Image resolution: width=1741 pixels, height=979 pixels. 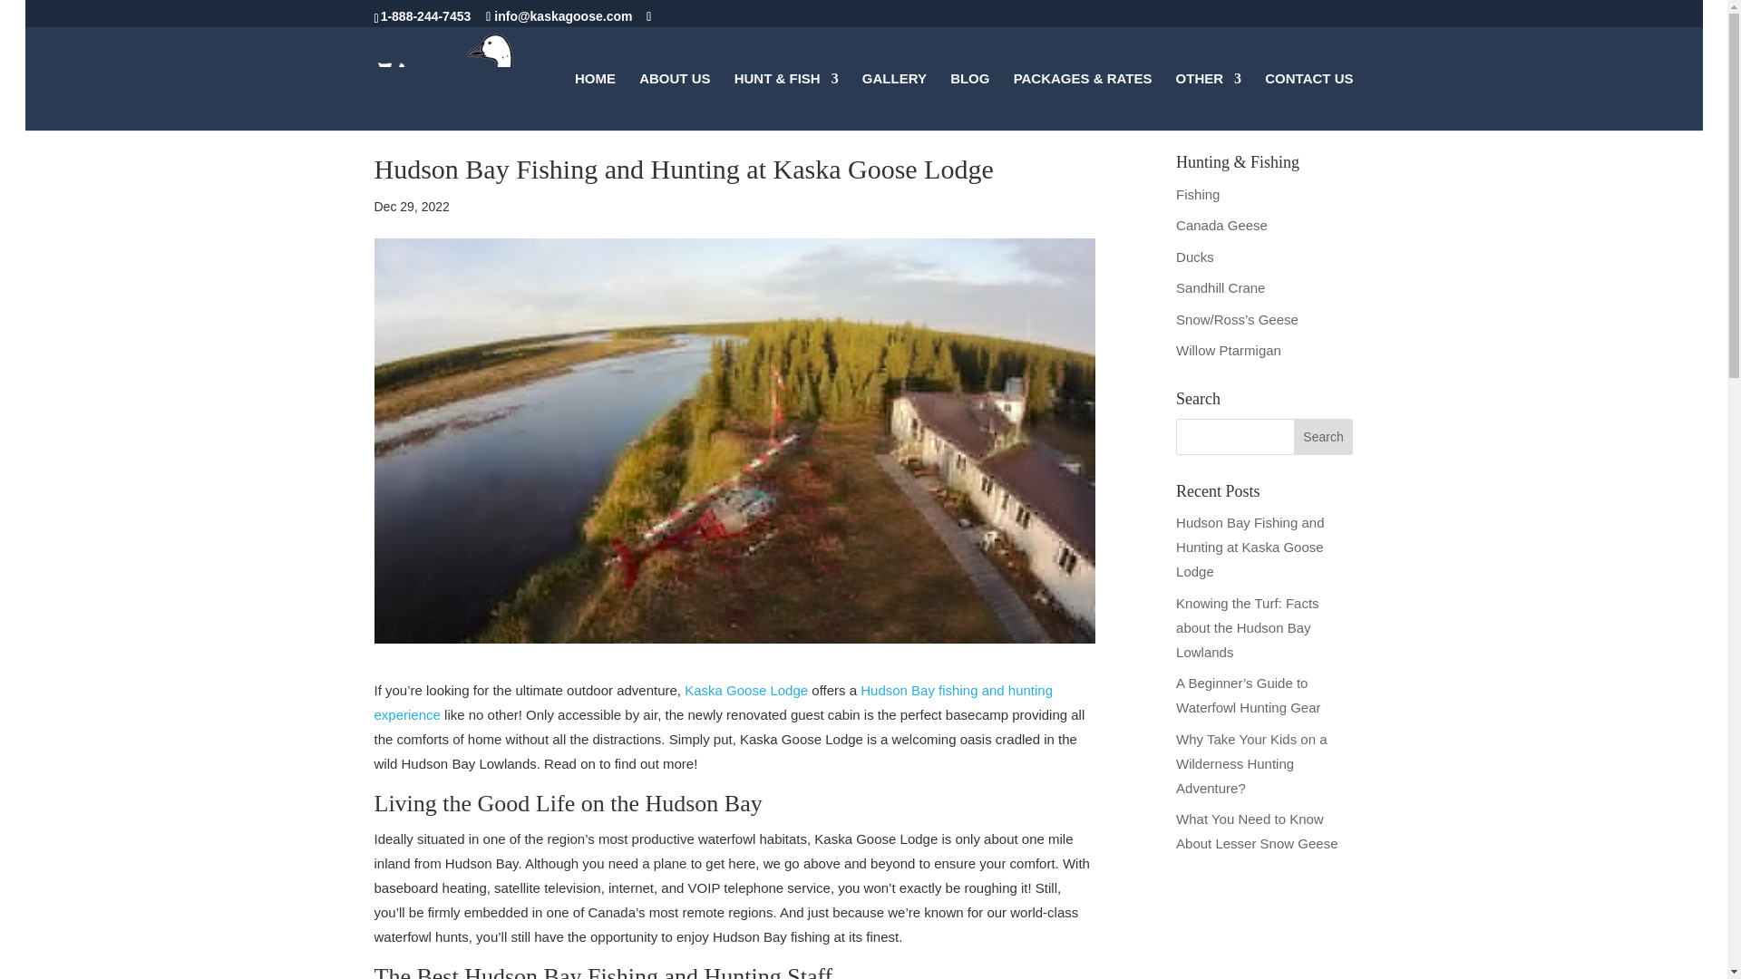 I want to click on Canada Geese, so click(x=1221, y=225).